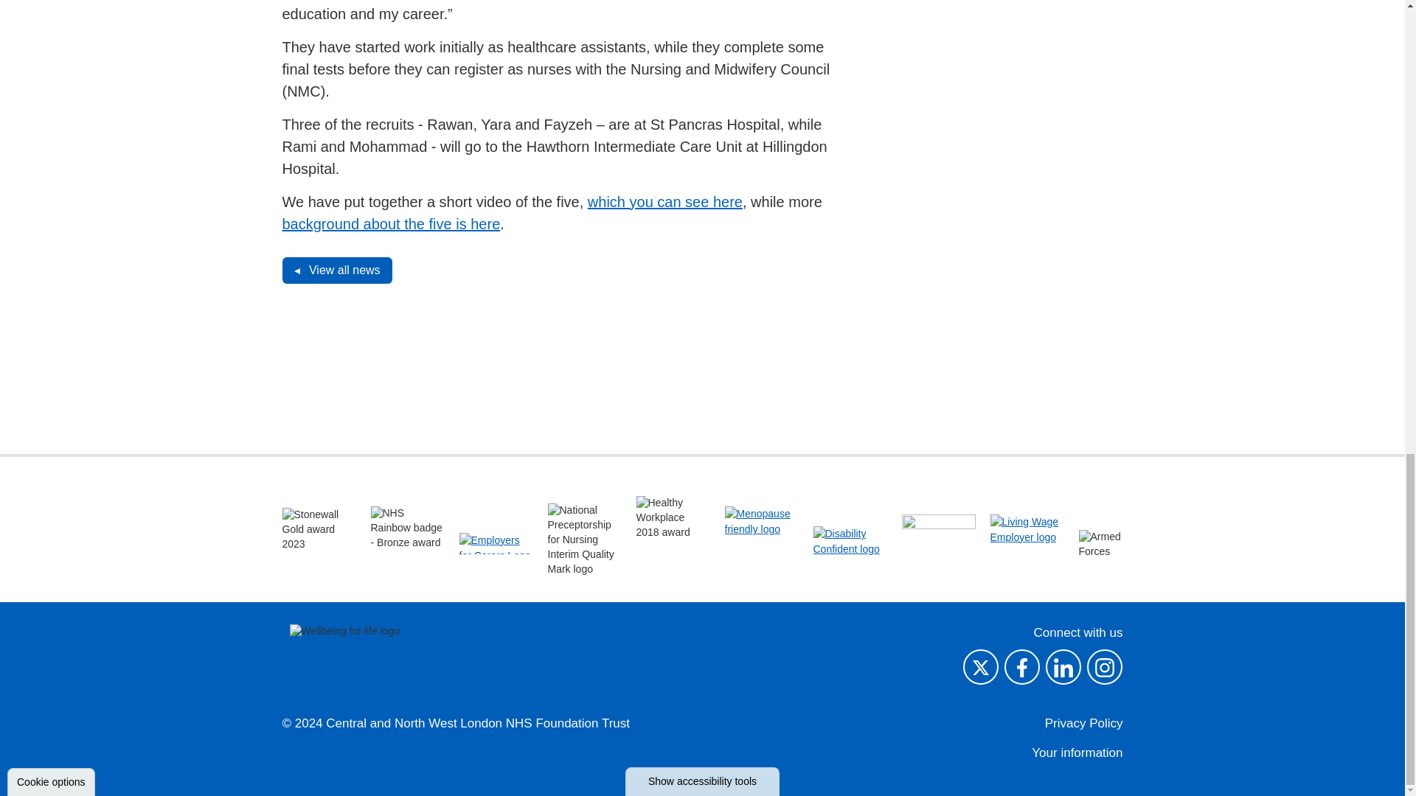 The height and width of the screenshot is (796, 1416). I want to click on Instagram, so click(1105, 666).